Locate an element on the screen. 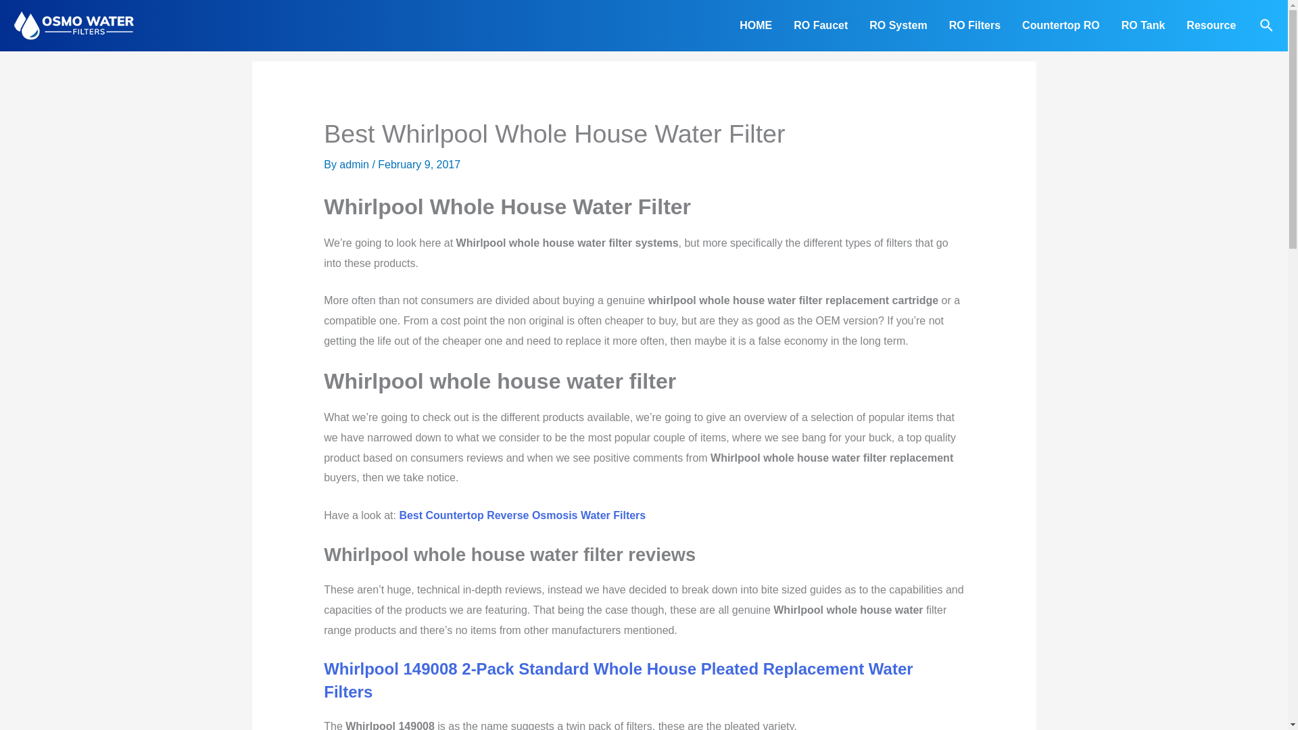 The image size is (1298, 730). Countertop RO is located at coordinates (1061, 26).